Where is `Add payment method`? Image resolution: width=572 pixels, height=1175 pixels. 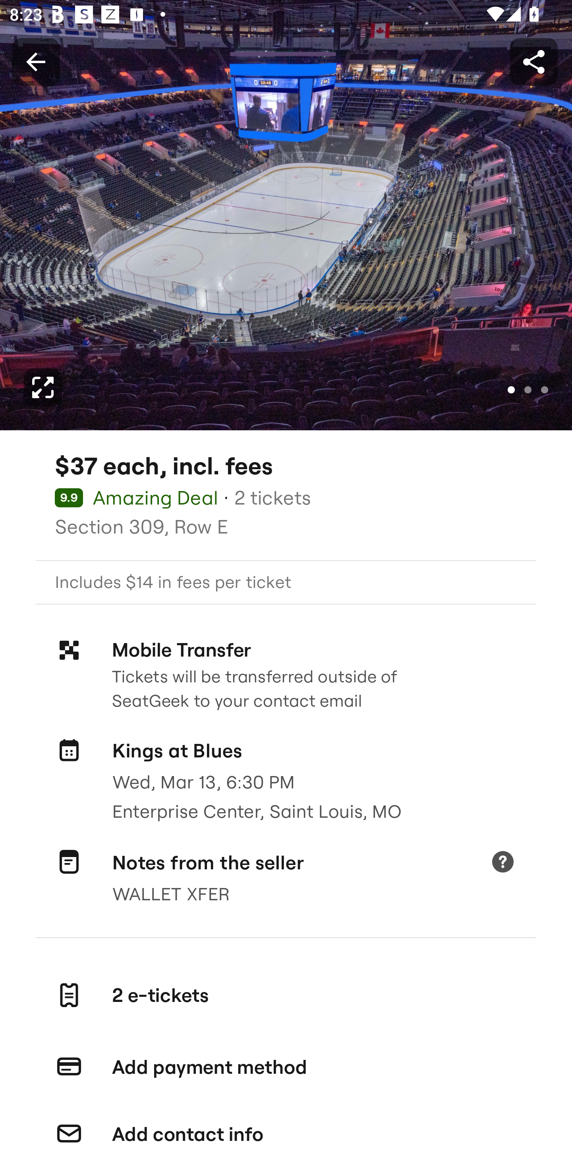
Add payment method is located at coordinates (286, 1067).